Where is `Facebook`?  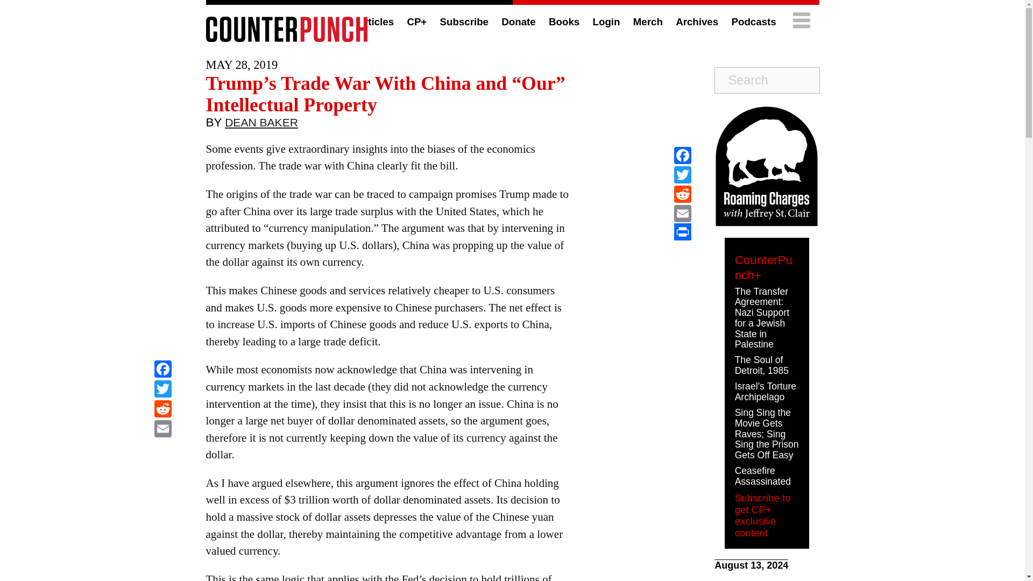
Facebook is located at coordinates (682, 155).